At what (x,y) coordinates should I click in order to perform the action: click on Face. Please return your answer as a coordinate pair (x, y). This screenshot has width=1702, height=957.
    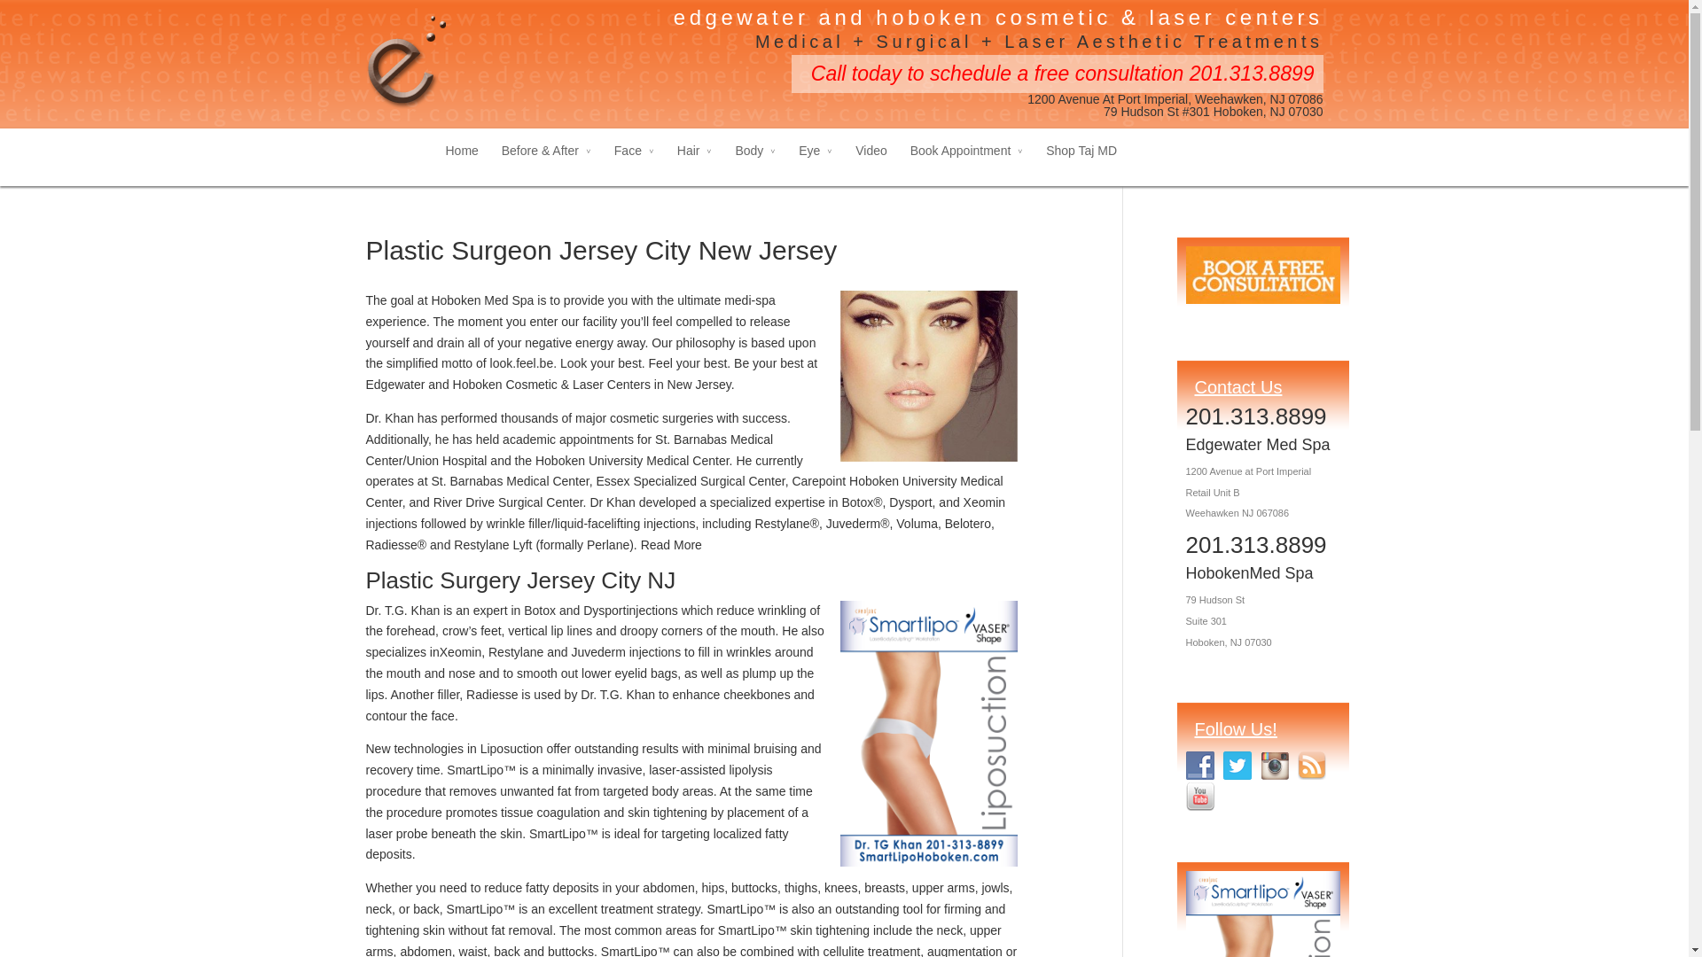
    Looking at the image, I should click on (634, 165).